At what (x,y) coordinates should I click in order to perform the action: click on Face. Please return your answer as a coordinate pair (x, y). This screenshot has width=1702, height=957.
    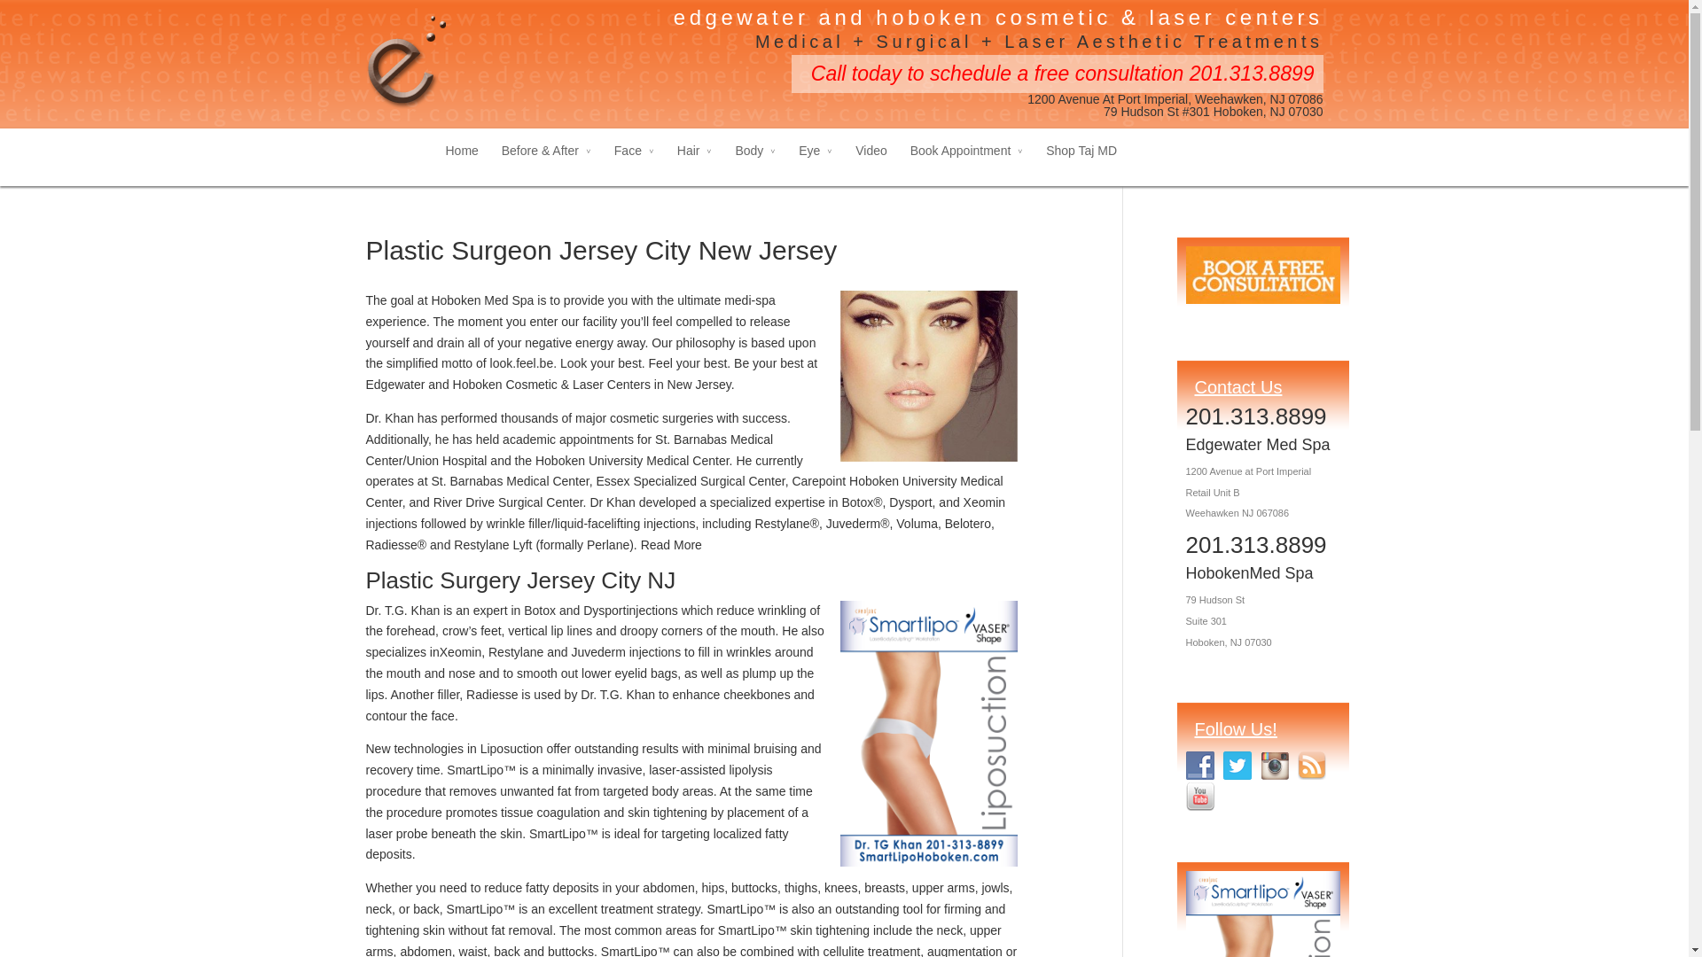
    Looking at the image, I should click on (634, 165).